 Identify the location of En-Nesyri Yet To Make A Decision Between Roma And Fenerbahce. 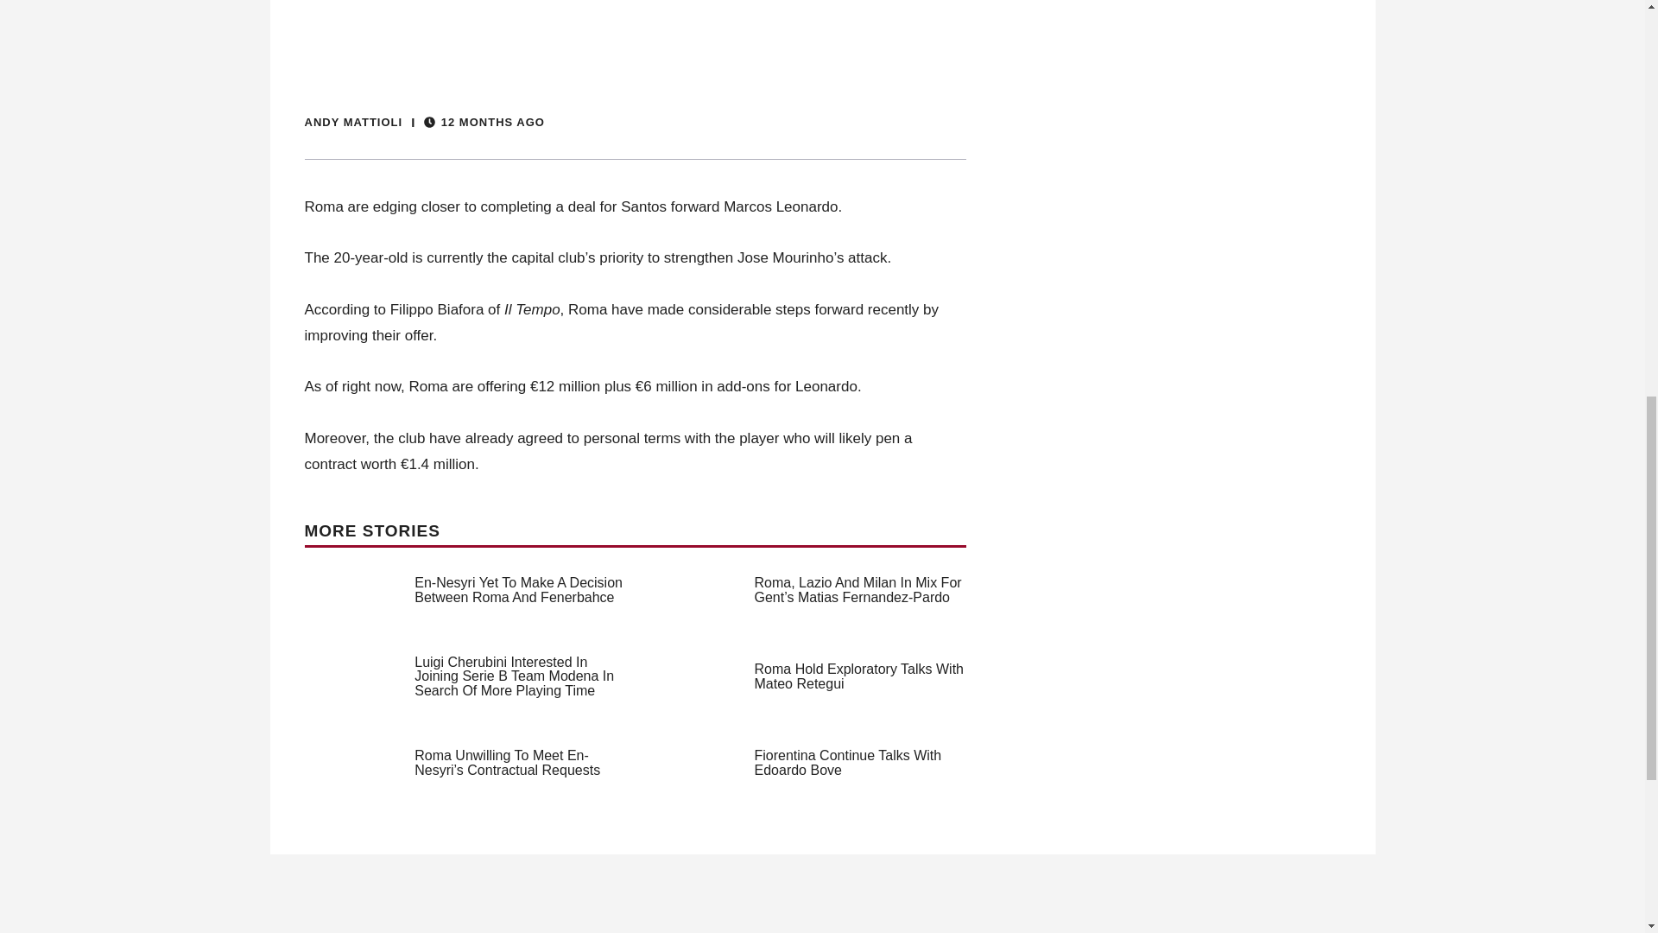
(518, 589).